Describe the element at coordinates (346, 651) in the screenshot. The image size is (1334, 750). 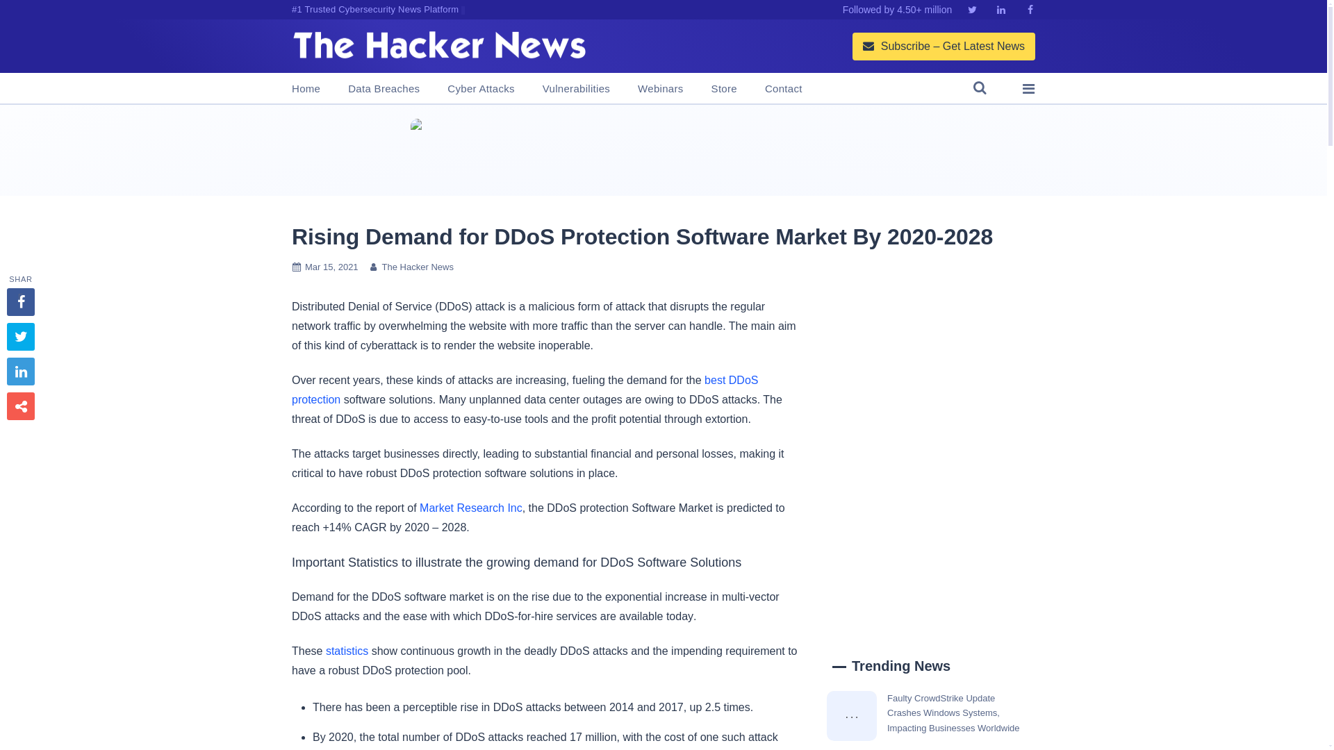
I see `statistics` at that location.